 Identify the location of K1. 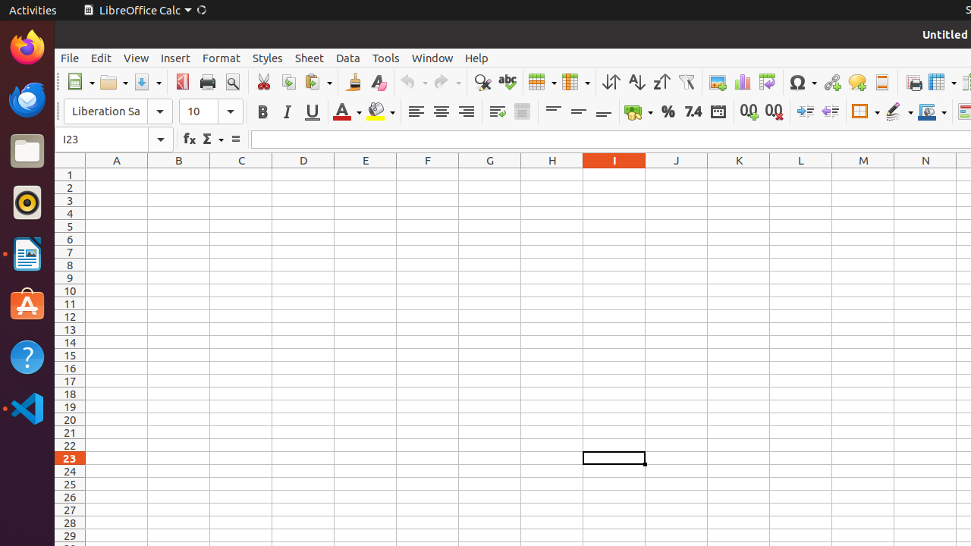
(739, 174).